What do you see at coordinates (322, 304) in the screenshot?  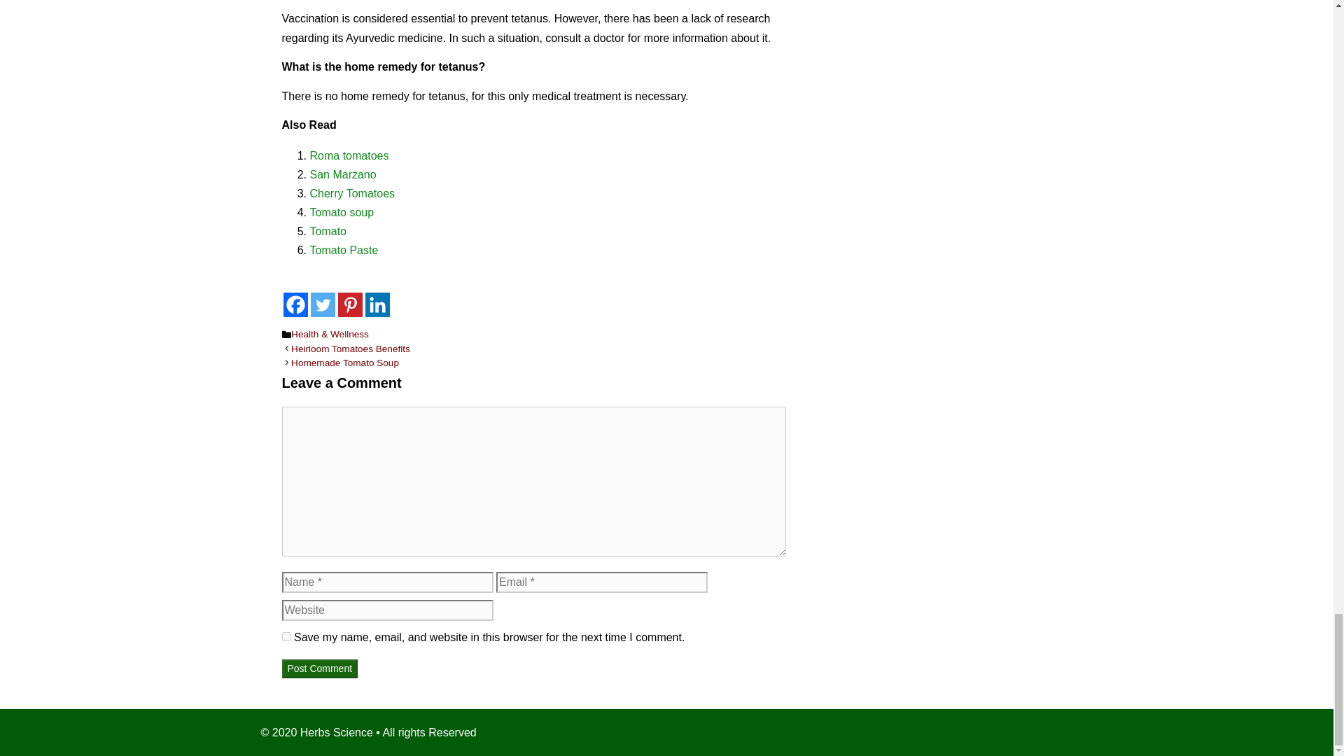 I see `Twitter` at bounding box center [322, 304].